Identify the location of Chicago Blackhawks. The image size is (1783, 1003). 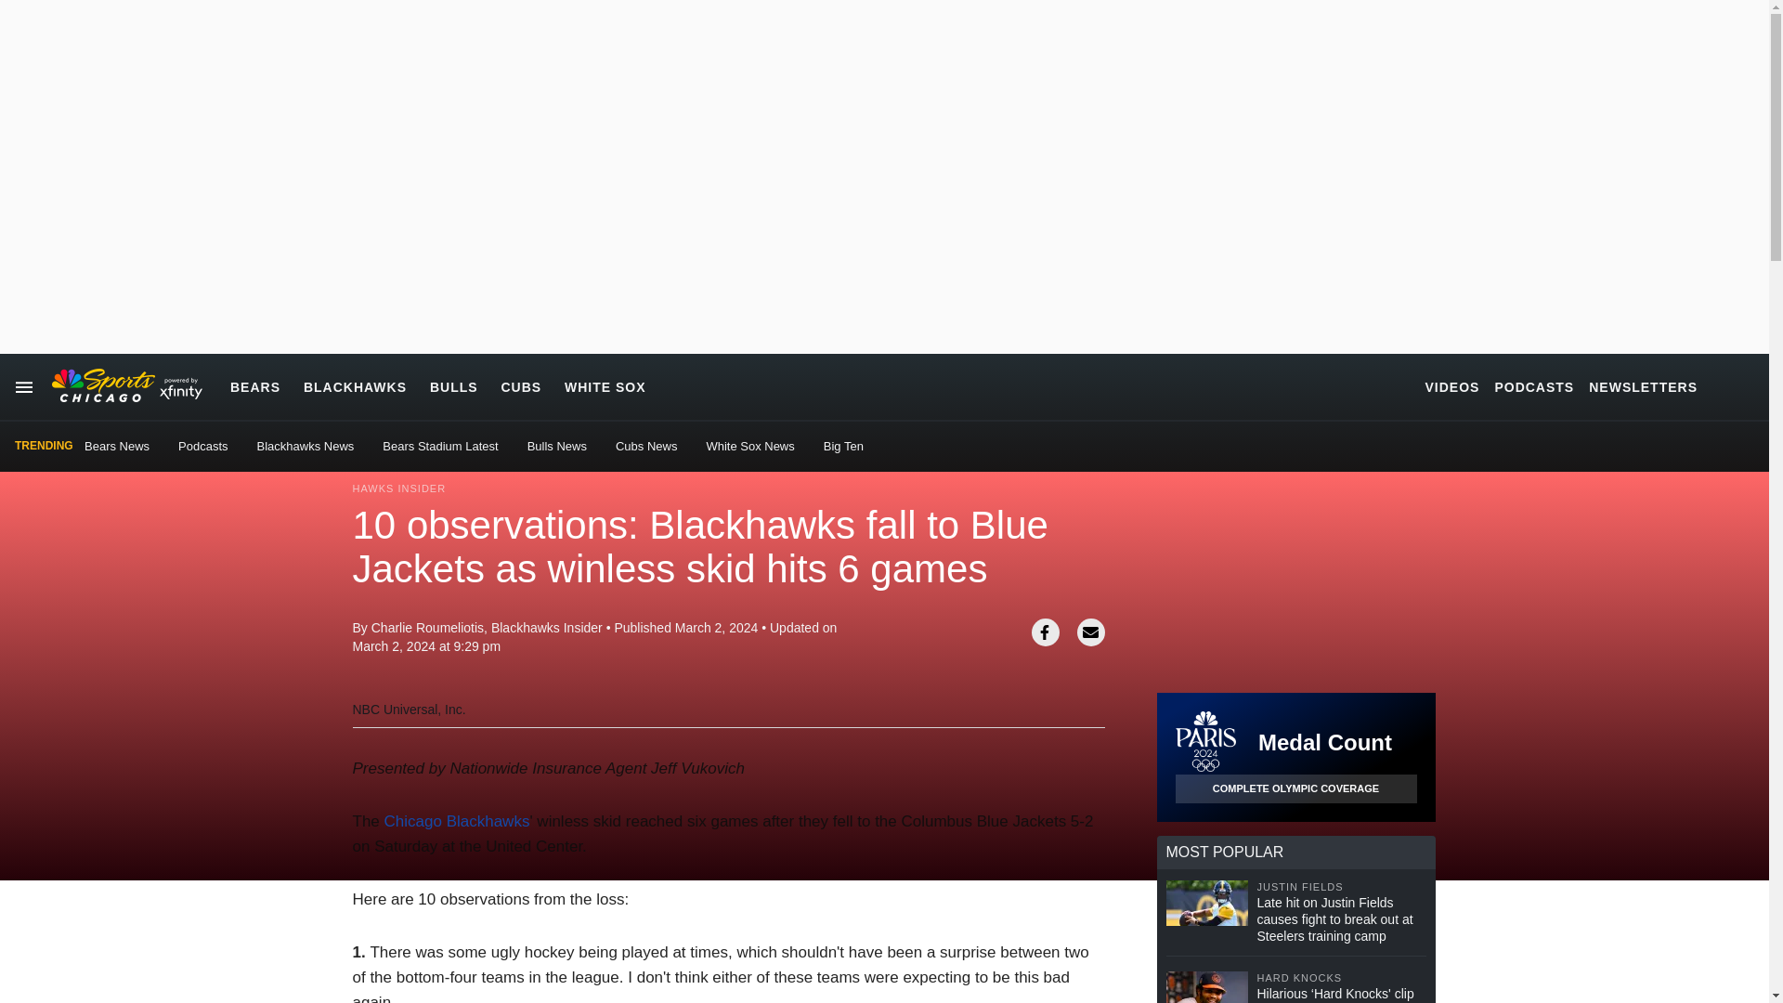
(457, 821).